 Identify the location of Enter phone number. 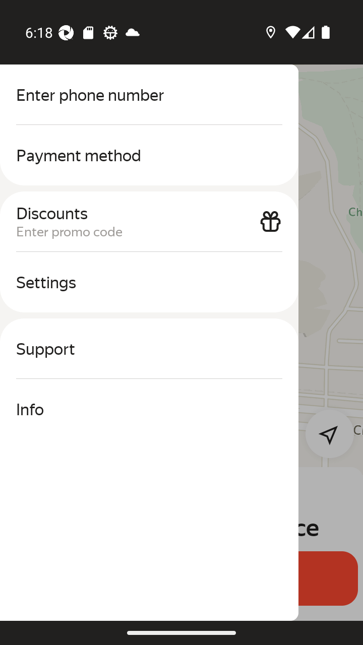
(149, 95).